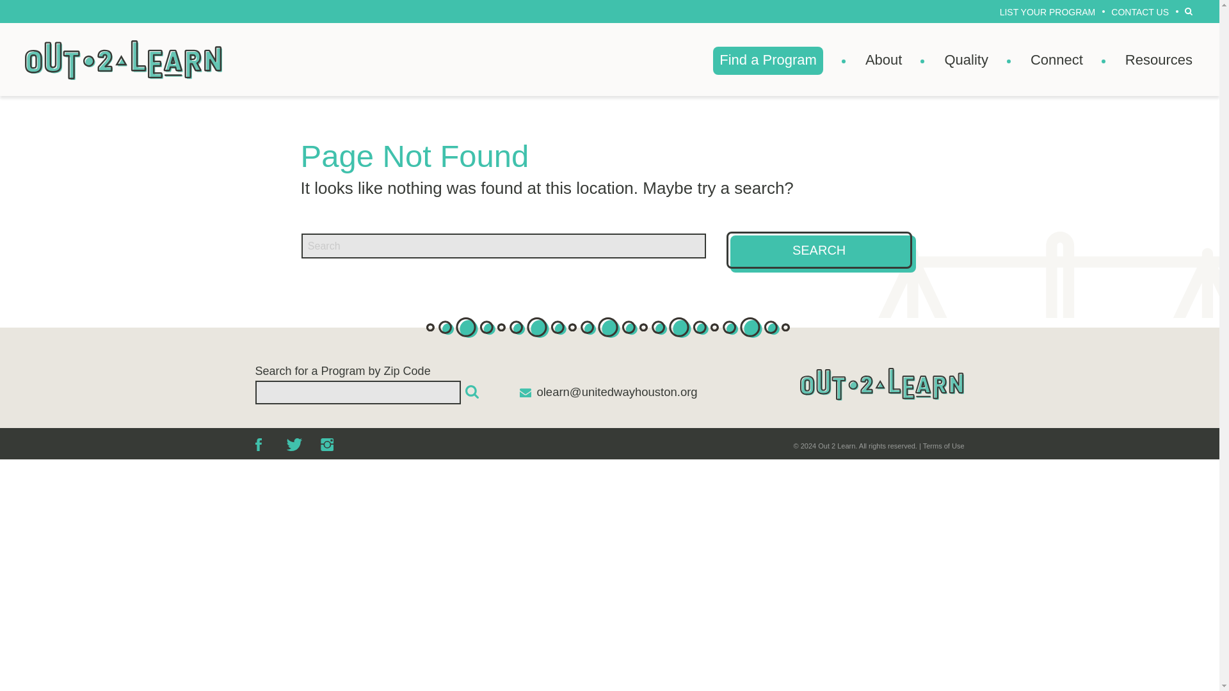 The height and width of the screenshot is (691, 1229). I want to click on SEARCH, so click(1188, 11).